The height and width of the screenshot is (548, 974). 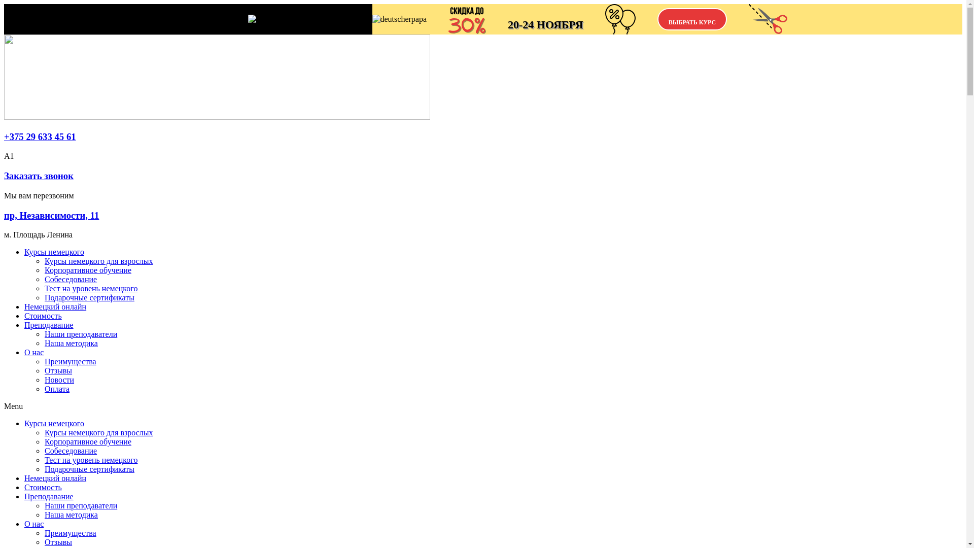 What do you see at coordinates (40, 137) in the screenshot?
I see `+375 29 633 45 61` at bounding box center [40, 137].